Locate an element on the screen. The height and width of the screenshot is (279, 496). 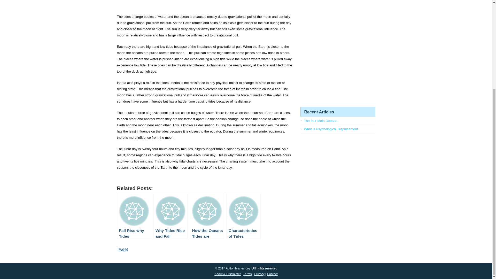
Terms is located at coordinates (247, 274).